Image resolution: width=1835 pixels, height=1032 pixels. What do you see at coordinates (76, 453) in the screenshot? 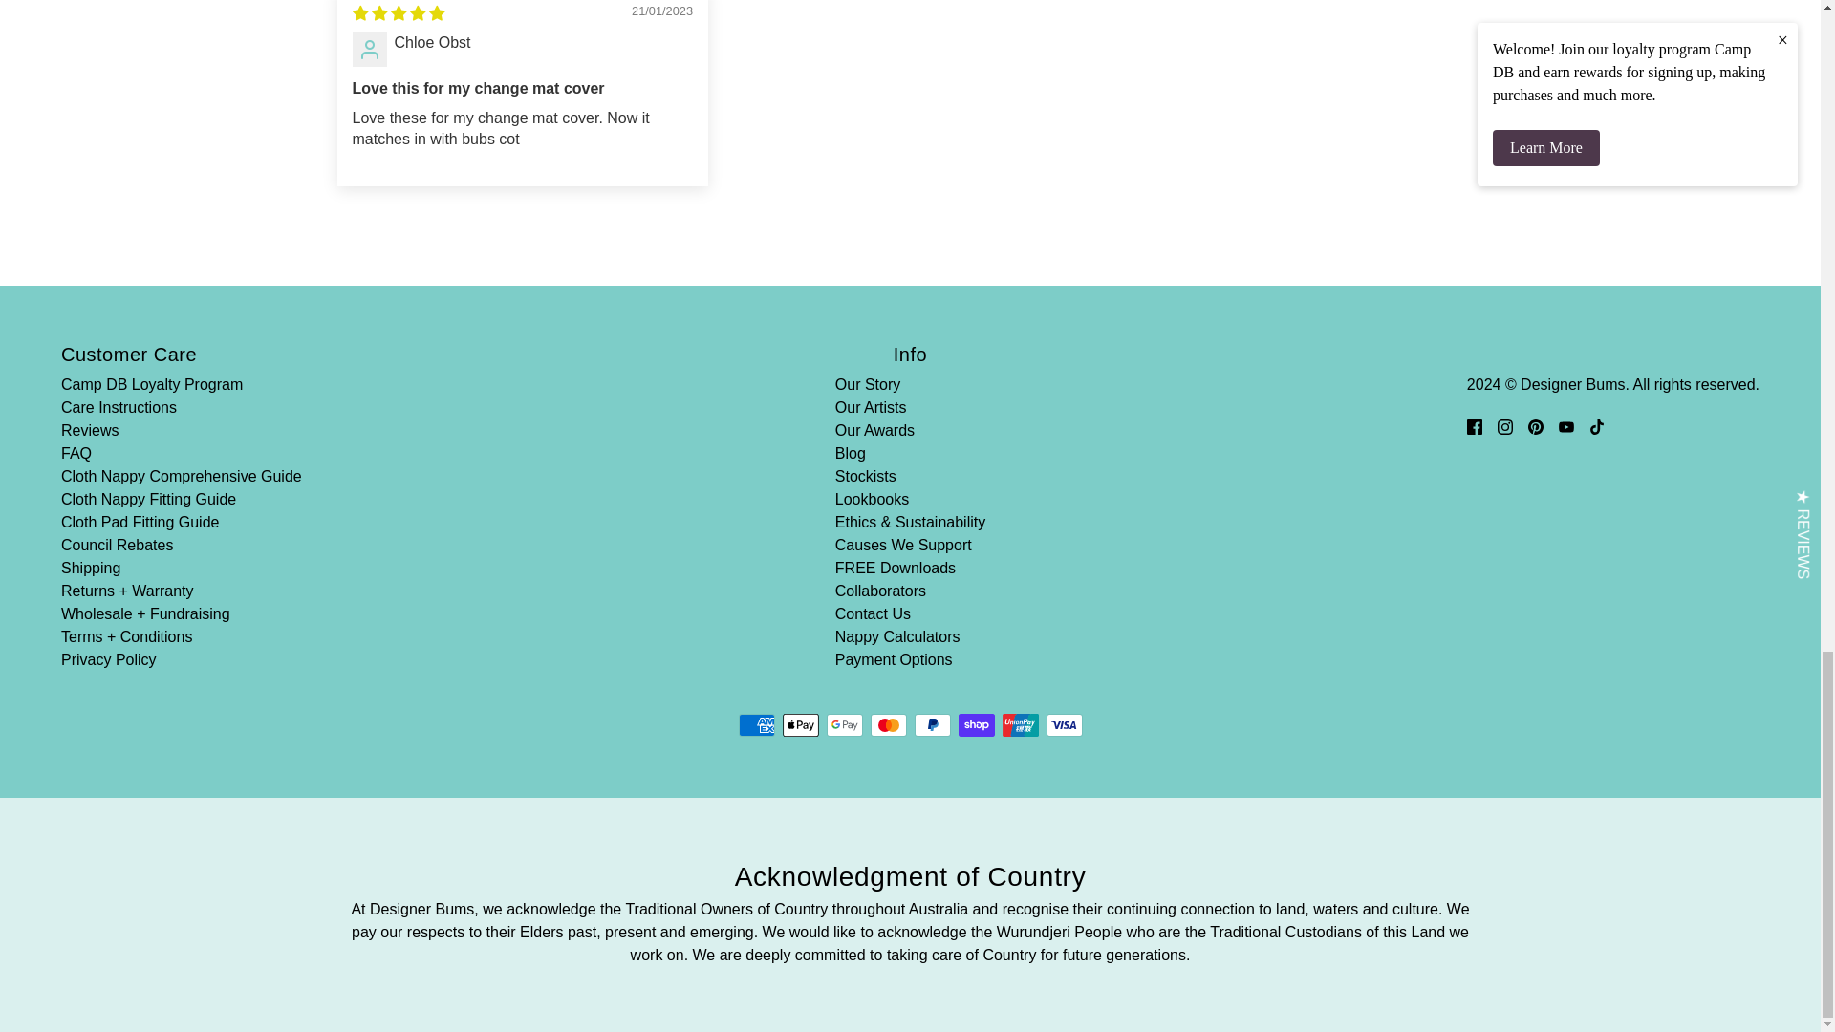
I see `FAQ` at bounding box center [76, 453].